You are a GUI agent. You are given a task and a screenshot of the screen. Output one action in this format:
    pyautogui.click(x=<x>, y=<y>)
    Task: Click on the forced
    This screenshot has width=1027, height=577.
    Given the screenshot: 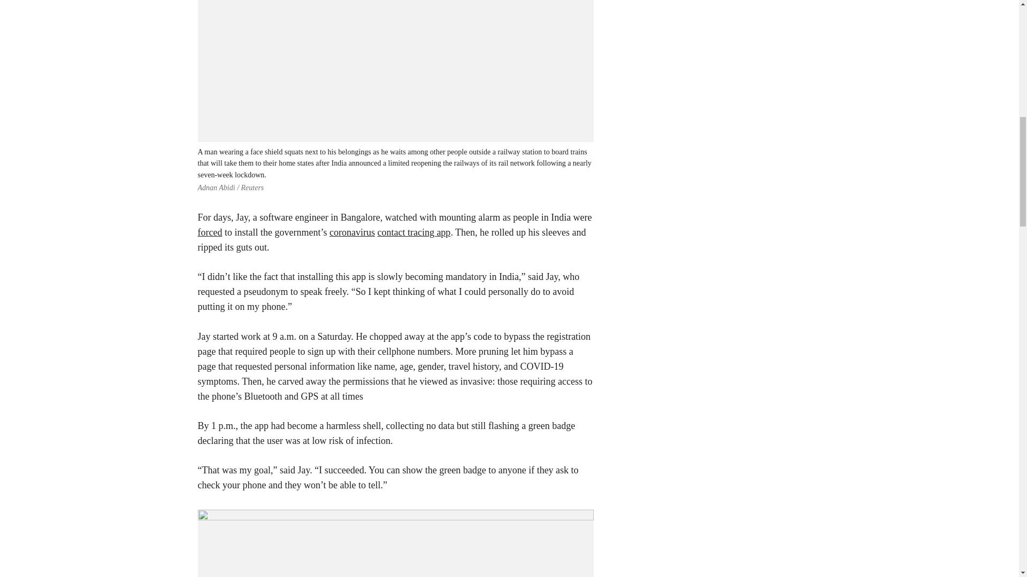 What is the action you would take?
    pyautogui.click(x=210, y=232)
    